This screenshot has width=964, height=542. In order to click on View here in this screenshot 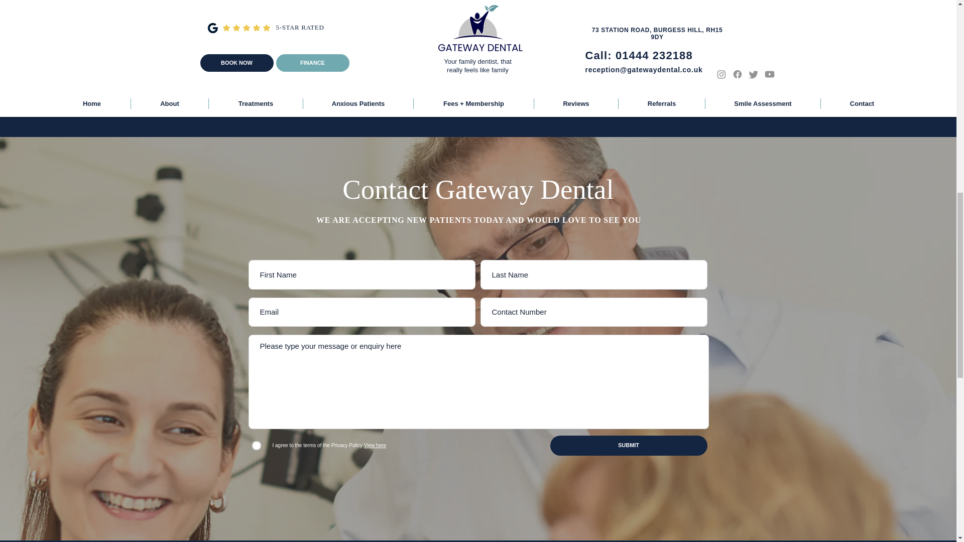, I will do `click(374, 446)`.